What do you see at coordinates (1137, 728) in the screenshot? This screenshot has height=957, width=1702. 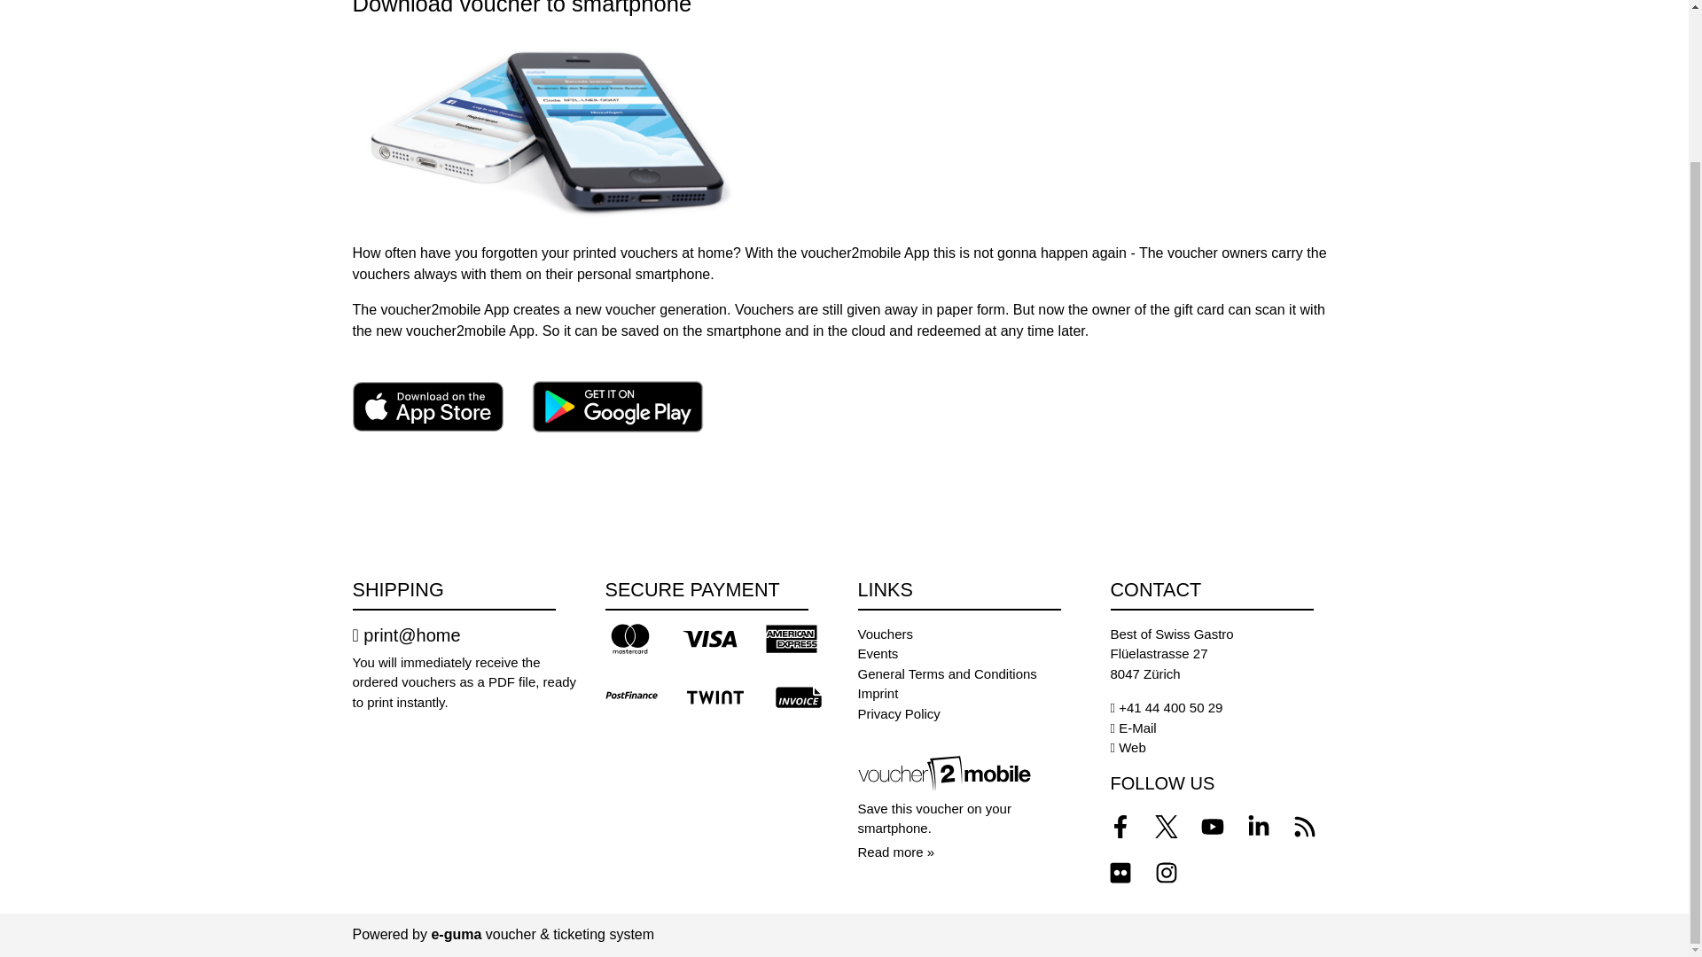 I see `E-Mail` at bounding box center [1137, 728].